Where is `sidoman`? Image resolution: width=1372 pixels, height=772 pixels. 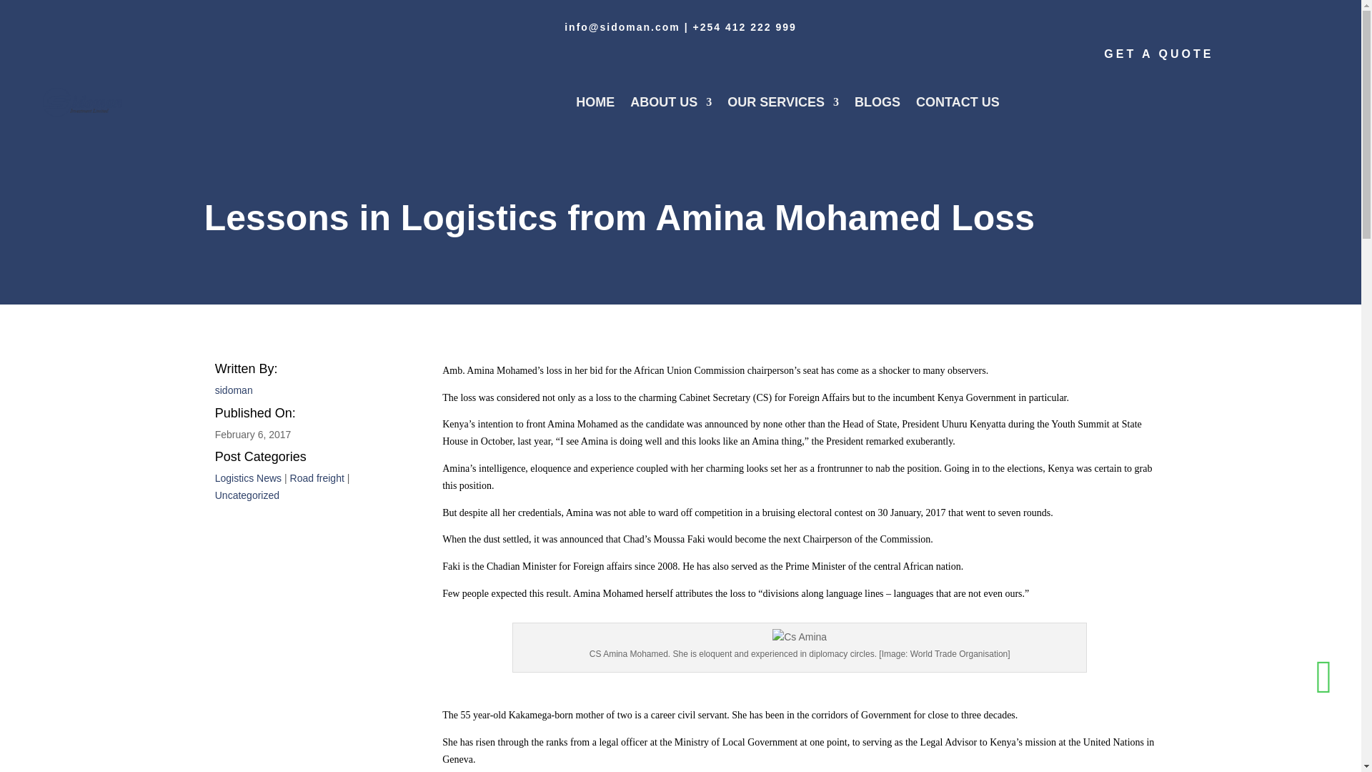 sidoman is located at coordinates (234, 390).